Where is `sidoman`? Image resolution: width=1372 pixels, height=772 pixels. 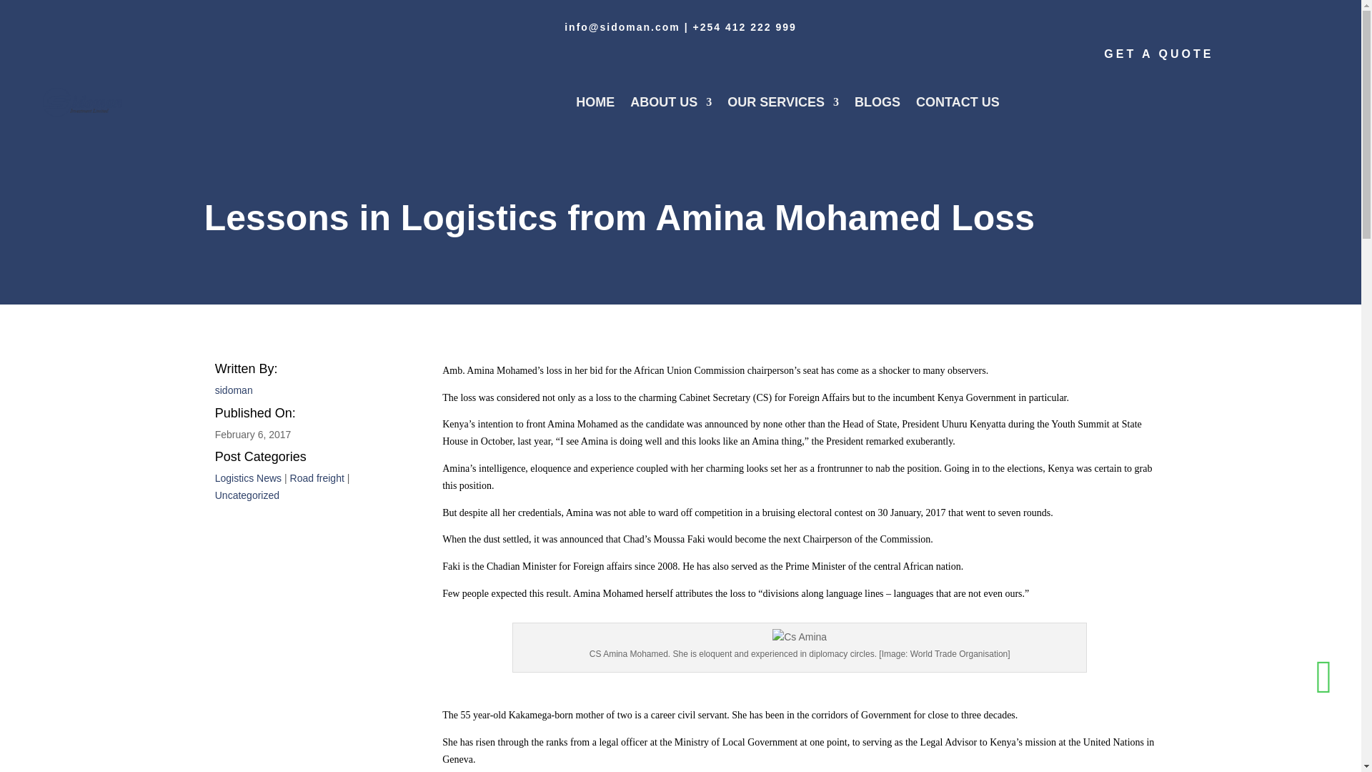 sidoman is located at coordinates (234, 390).